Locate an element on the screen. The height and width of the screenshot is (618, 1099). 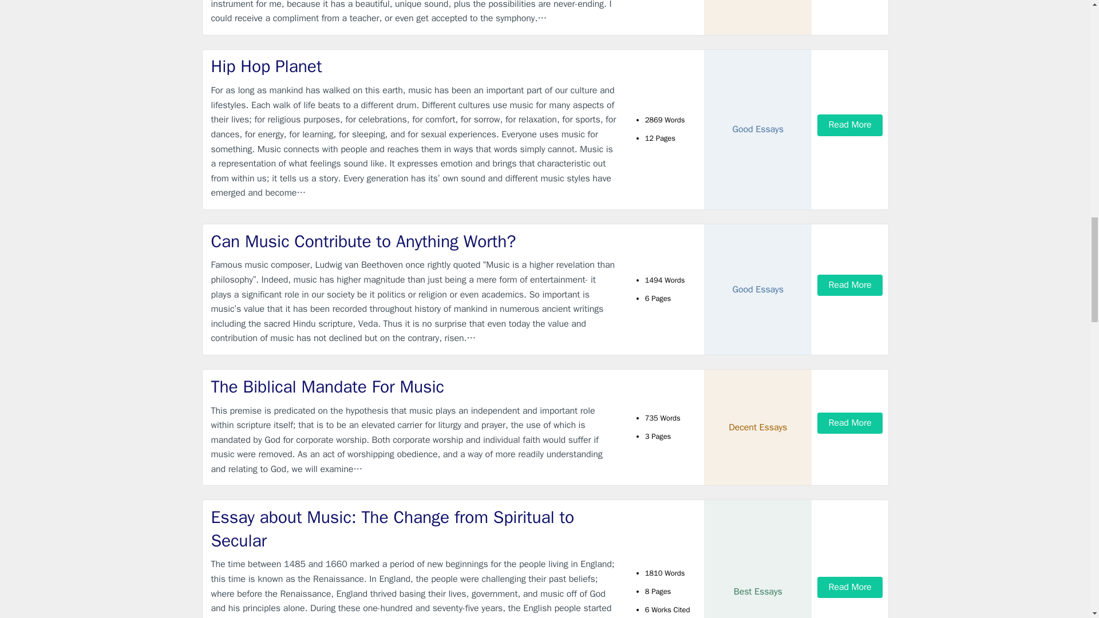
Read More is located at coordinates (849, 423).